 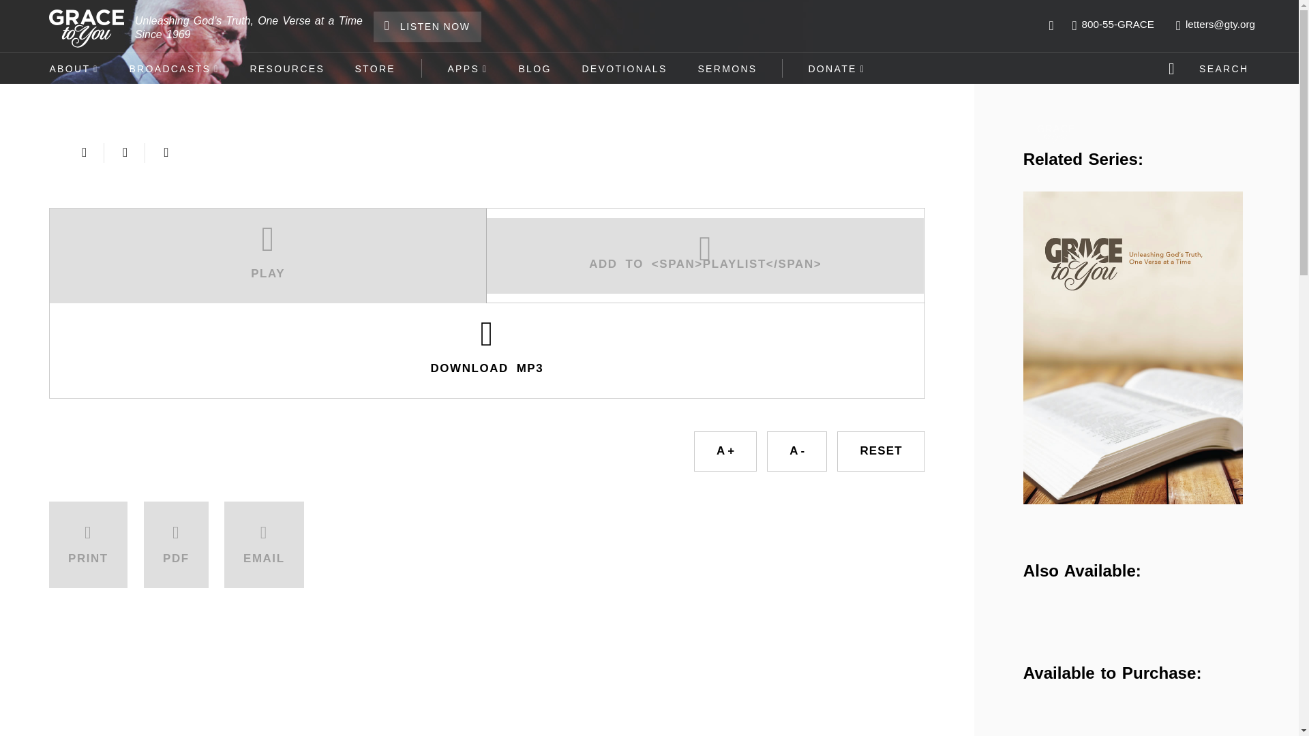 What do you see at coordinates (837, 68) in the screenshot?
I see `DONATE` at bounding box center [837, 68].